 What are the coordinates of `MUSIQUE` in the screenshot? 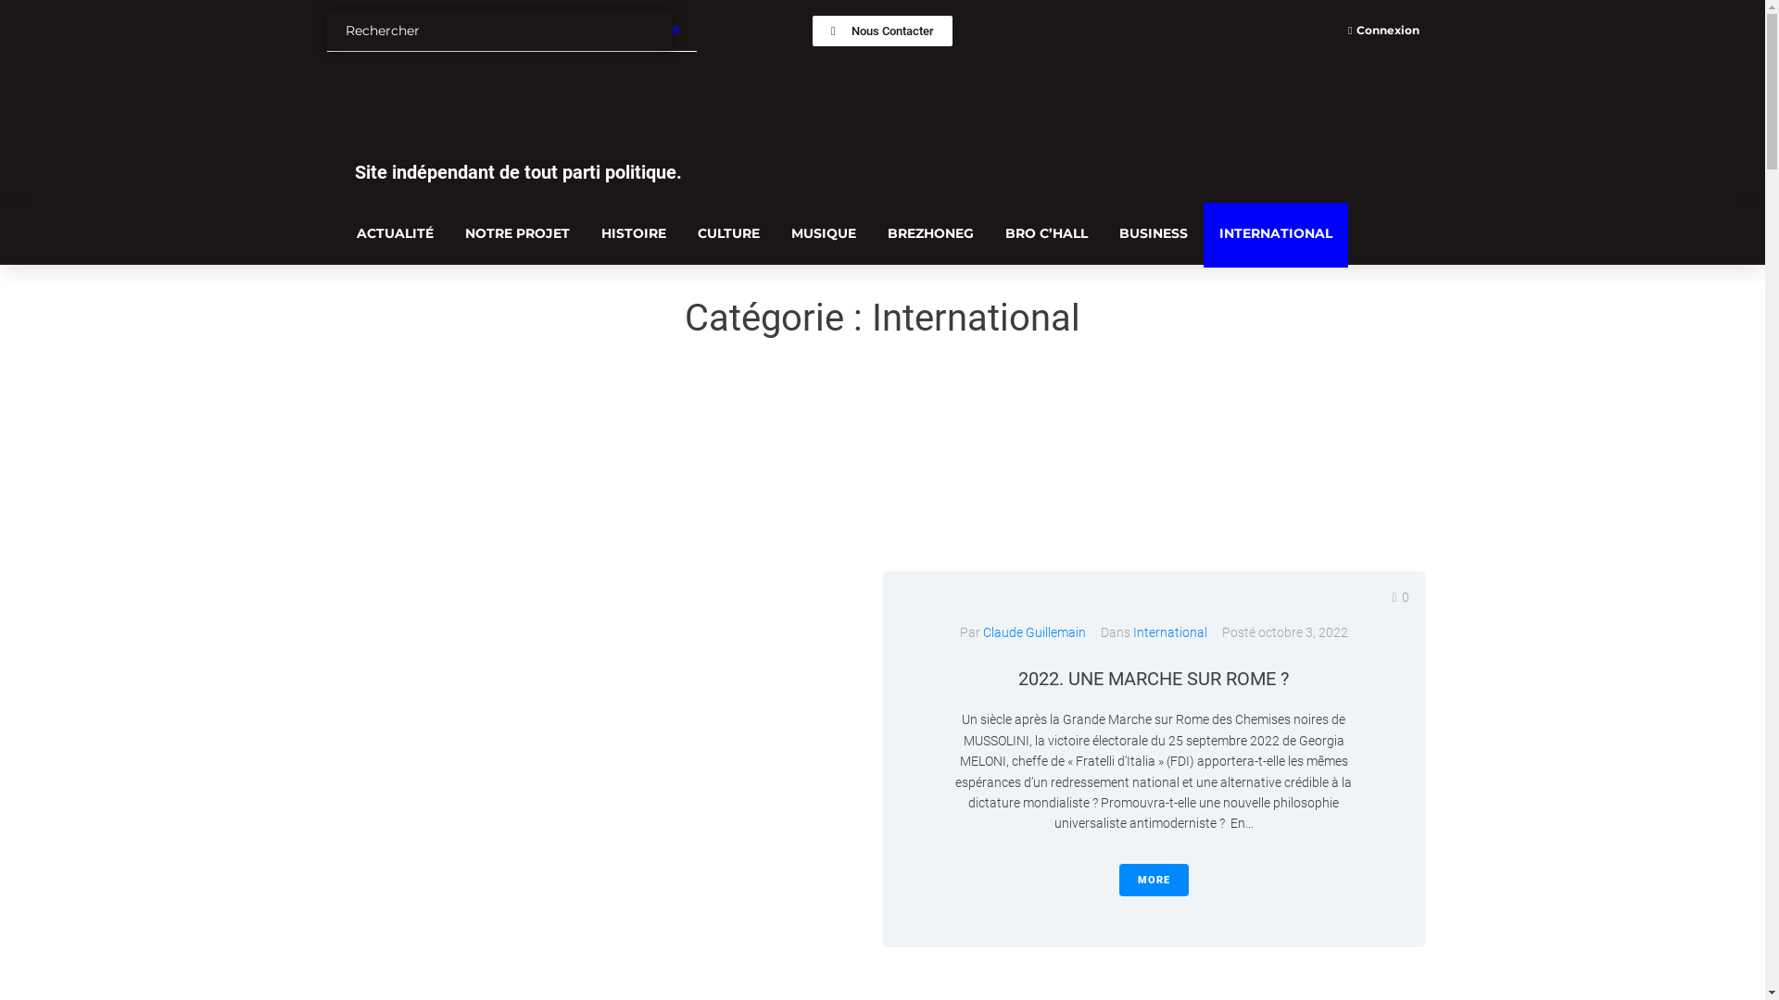 It's located at (823, 235).